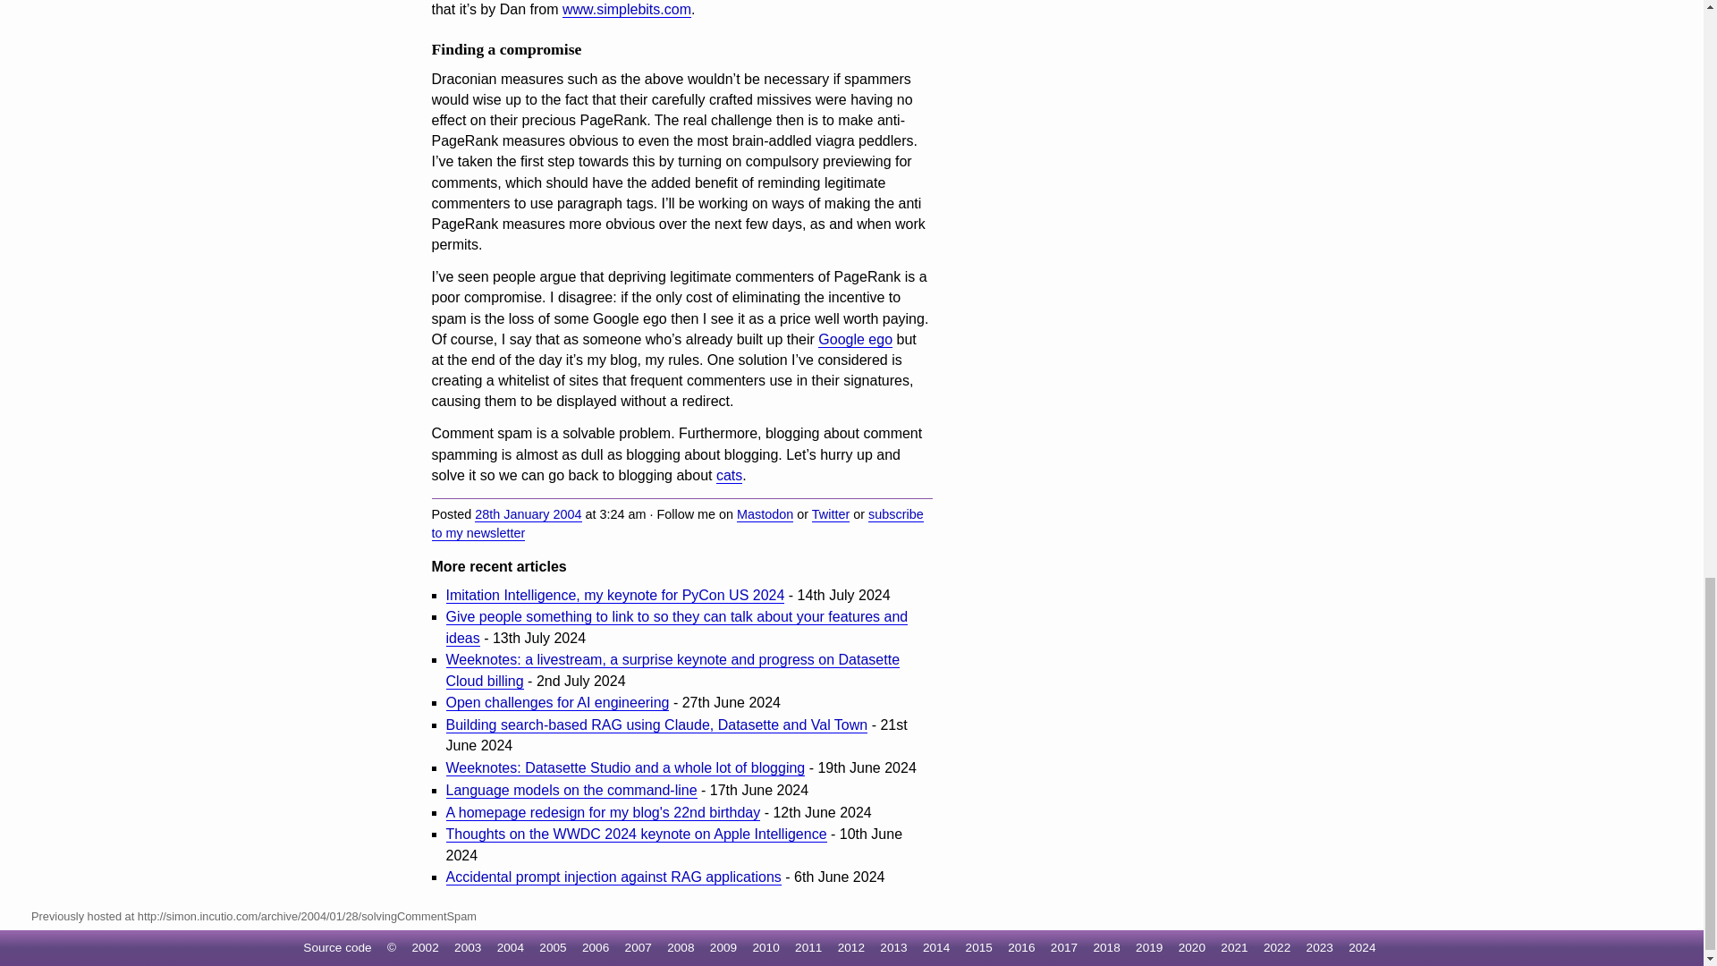 This screenshot has width=1717, height=966. Describe the element at coordinates (613, 877) in the screenshot. I see `Accidental prompt injection against RAG applications` at that location.